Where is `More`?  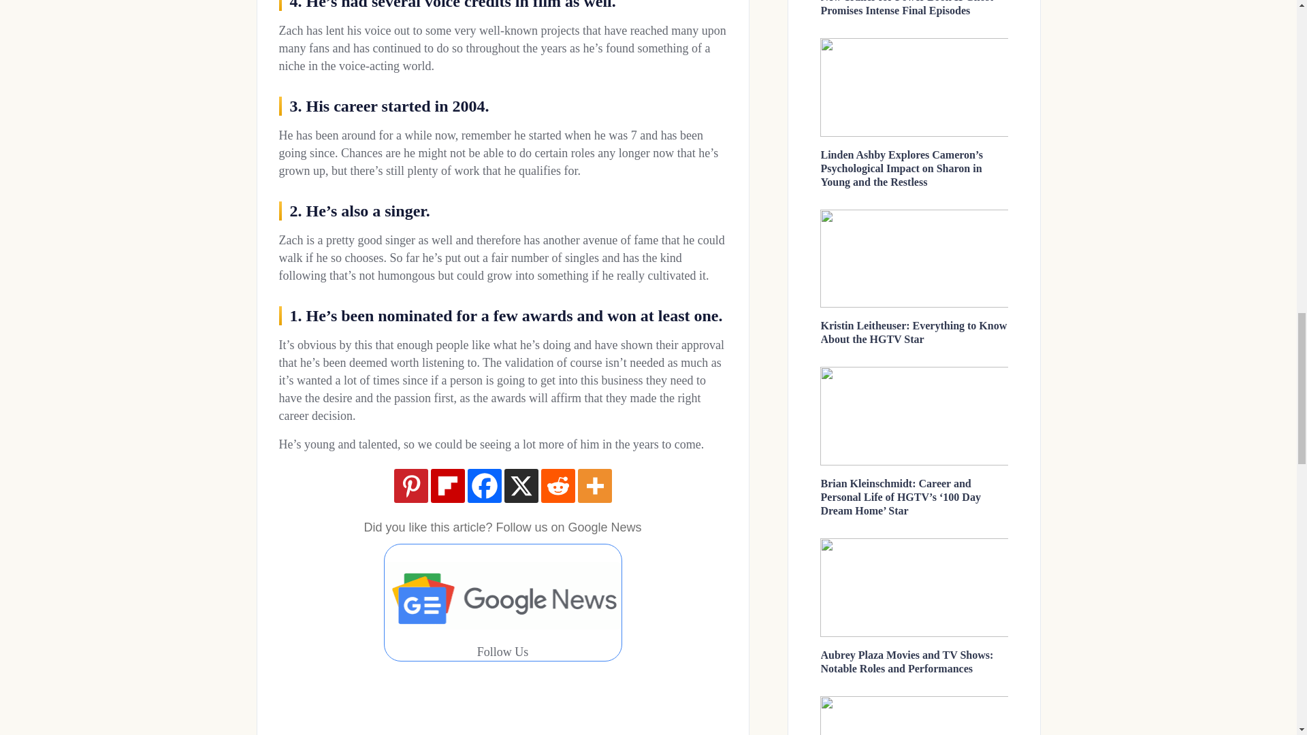 More is located at coordinates (594, 486).